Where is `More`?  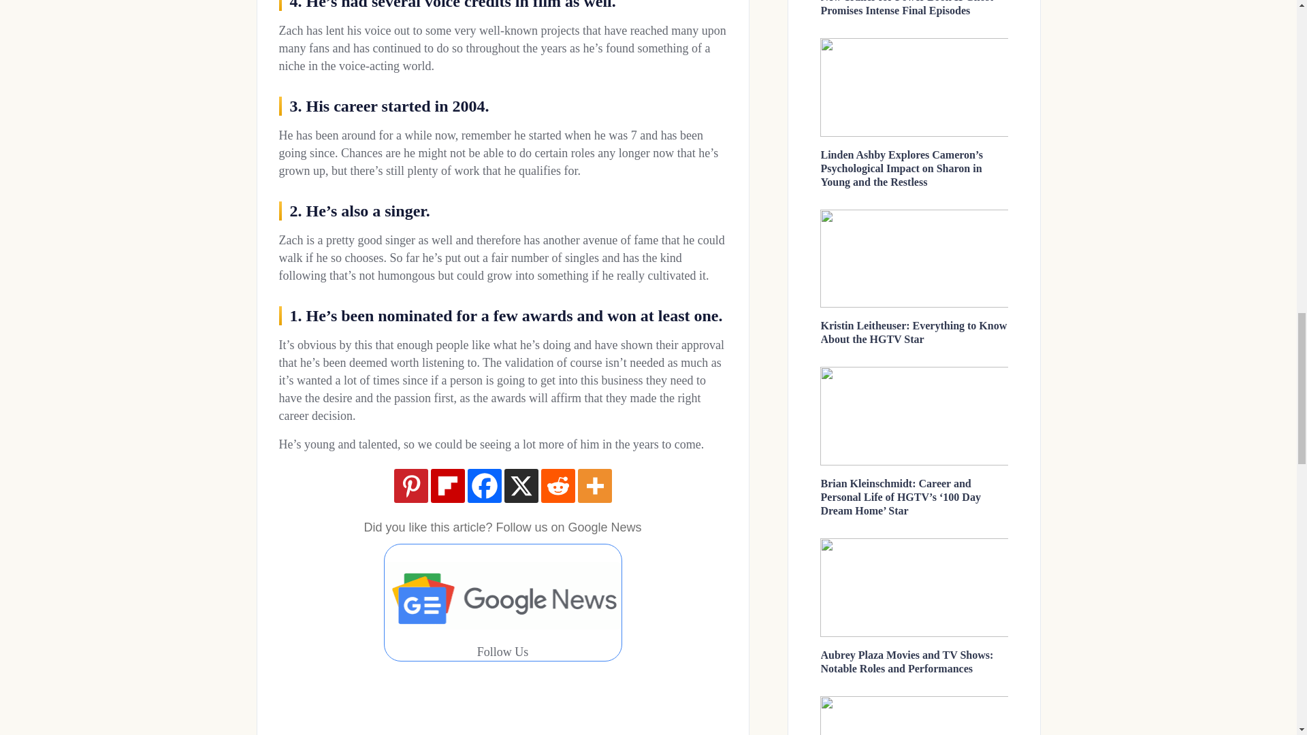 More is located at coordinates (594, 486).